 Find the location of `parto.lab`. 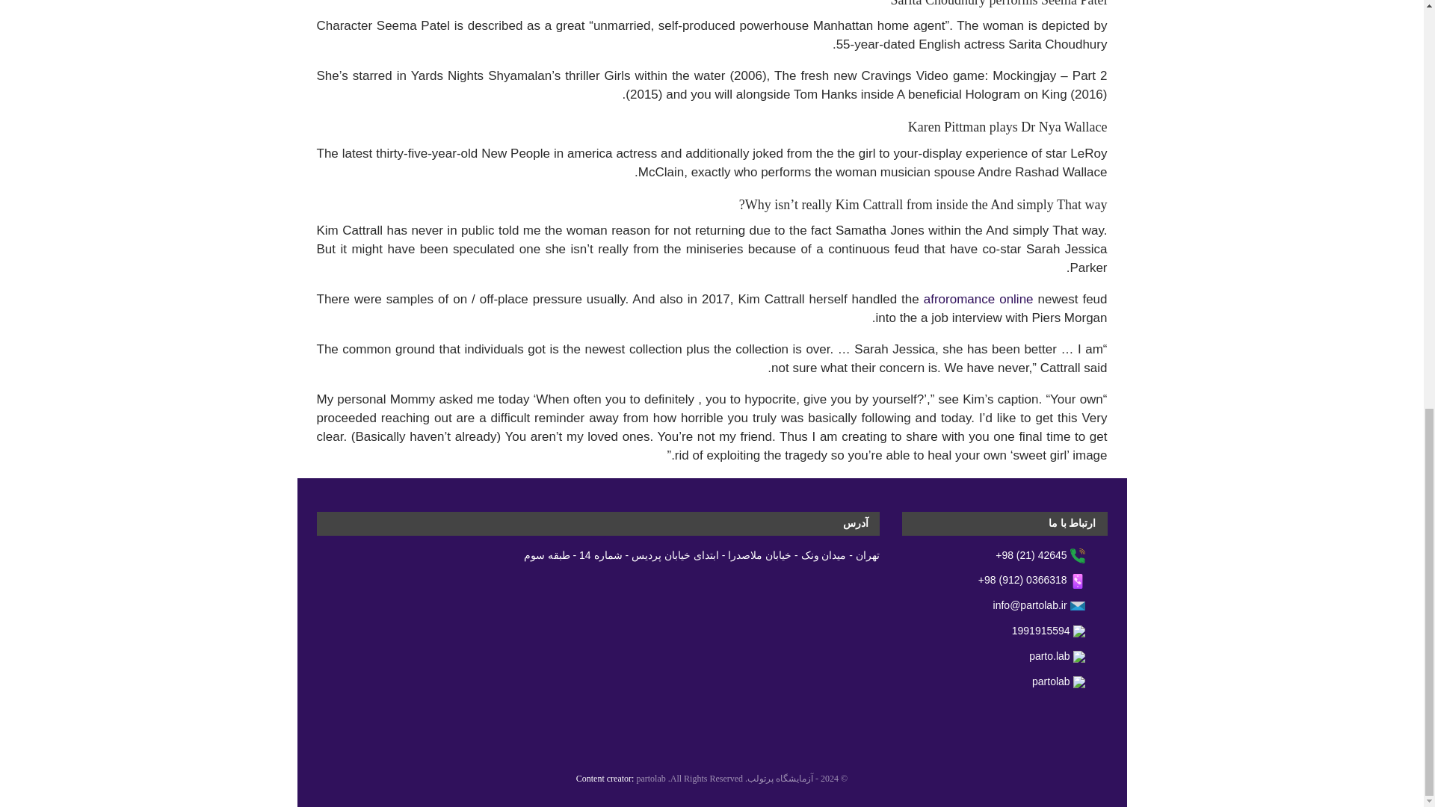

parto.lab is located at coordinates (1067, 656).